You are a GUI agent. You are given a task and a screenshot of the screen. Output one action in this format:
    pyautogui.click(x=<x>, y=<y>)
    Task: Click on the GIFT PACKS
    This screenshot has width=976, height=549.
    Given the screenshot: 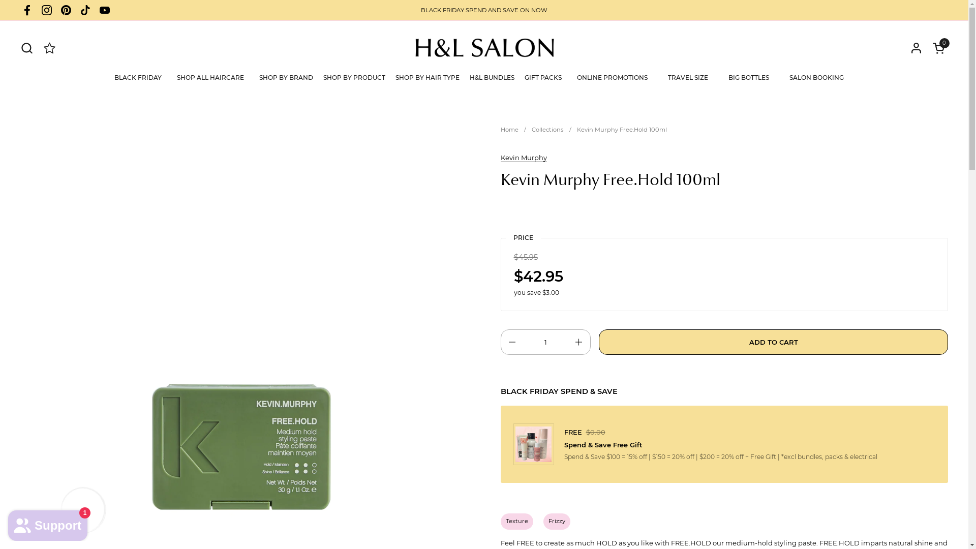 What is the action you would take?
    pyautogui.click(x=543, y=78)
    